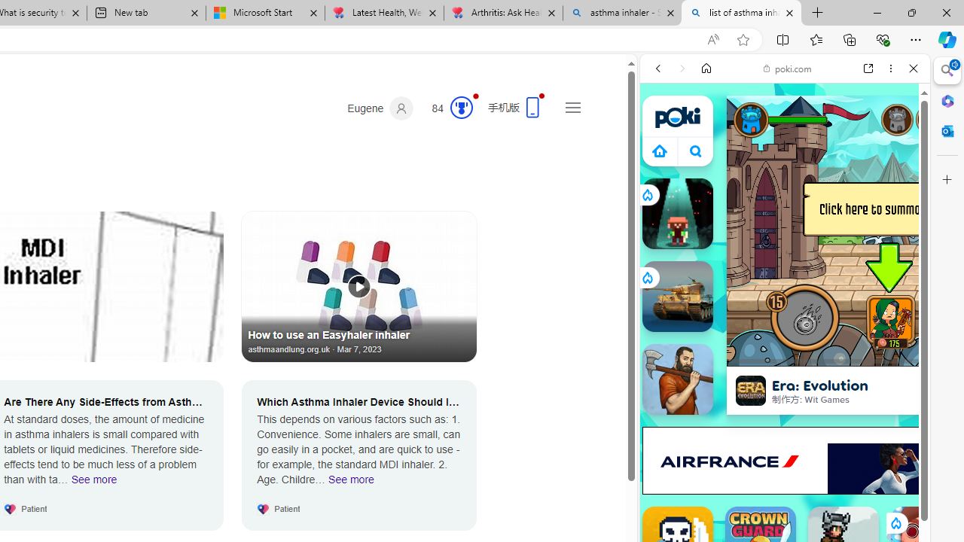 This screenshot has height=542, width=964. Describe the element at coordinates (895, 523) in the screenshot. I see `Class: rCs5cyEiqiTpYvt_VBCR` at that location.